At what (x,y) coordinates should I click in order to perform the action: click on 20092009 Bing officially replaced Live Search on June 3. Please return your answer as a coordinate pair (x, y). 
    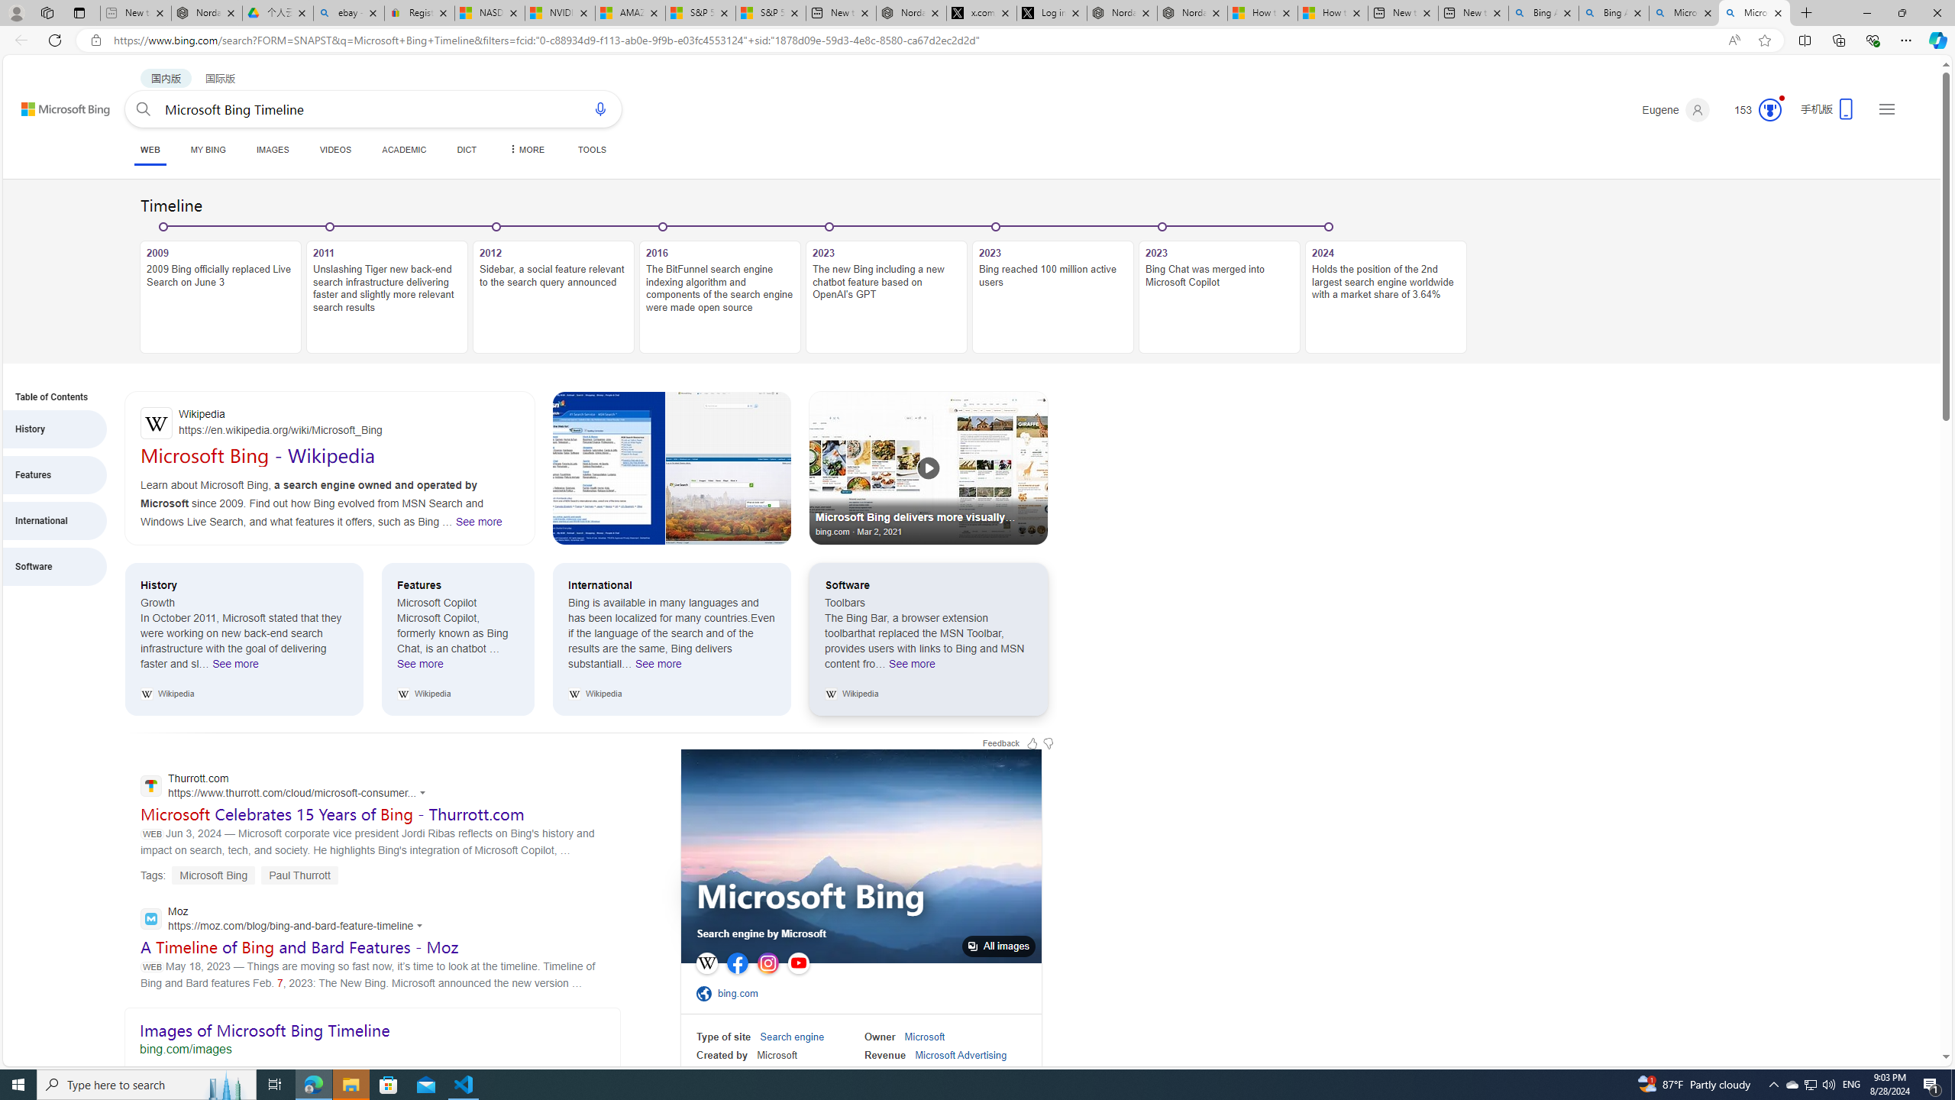
    Looking at the image, I should click on (221, 289).